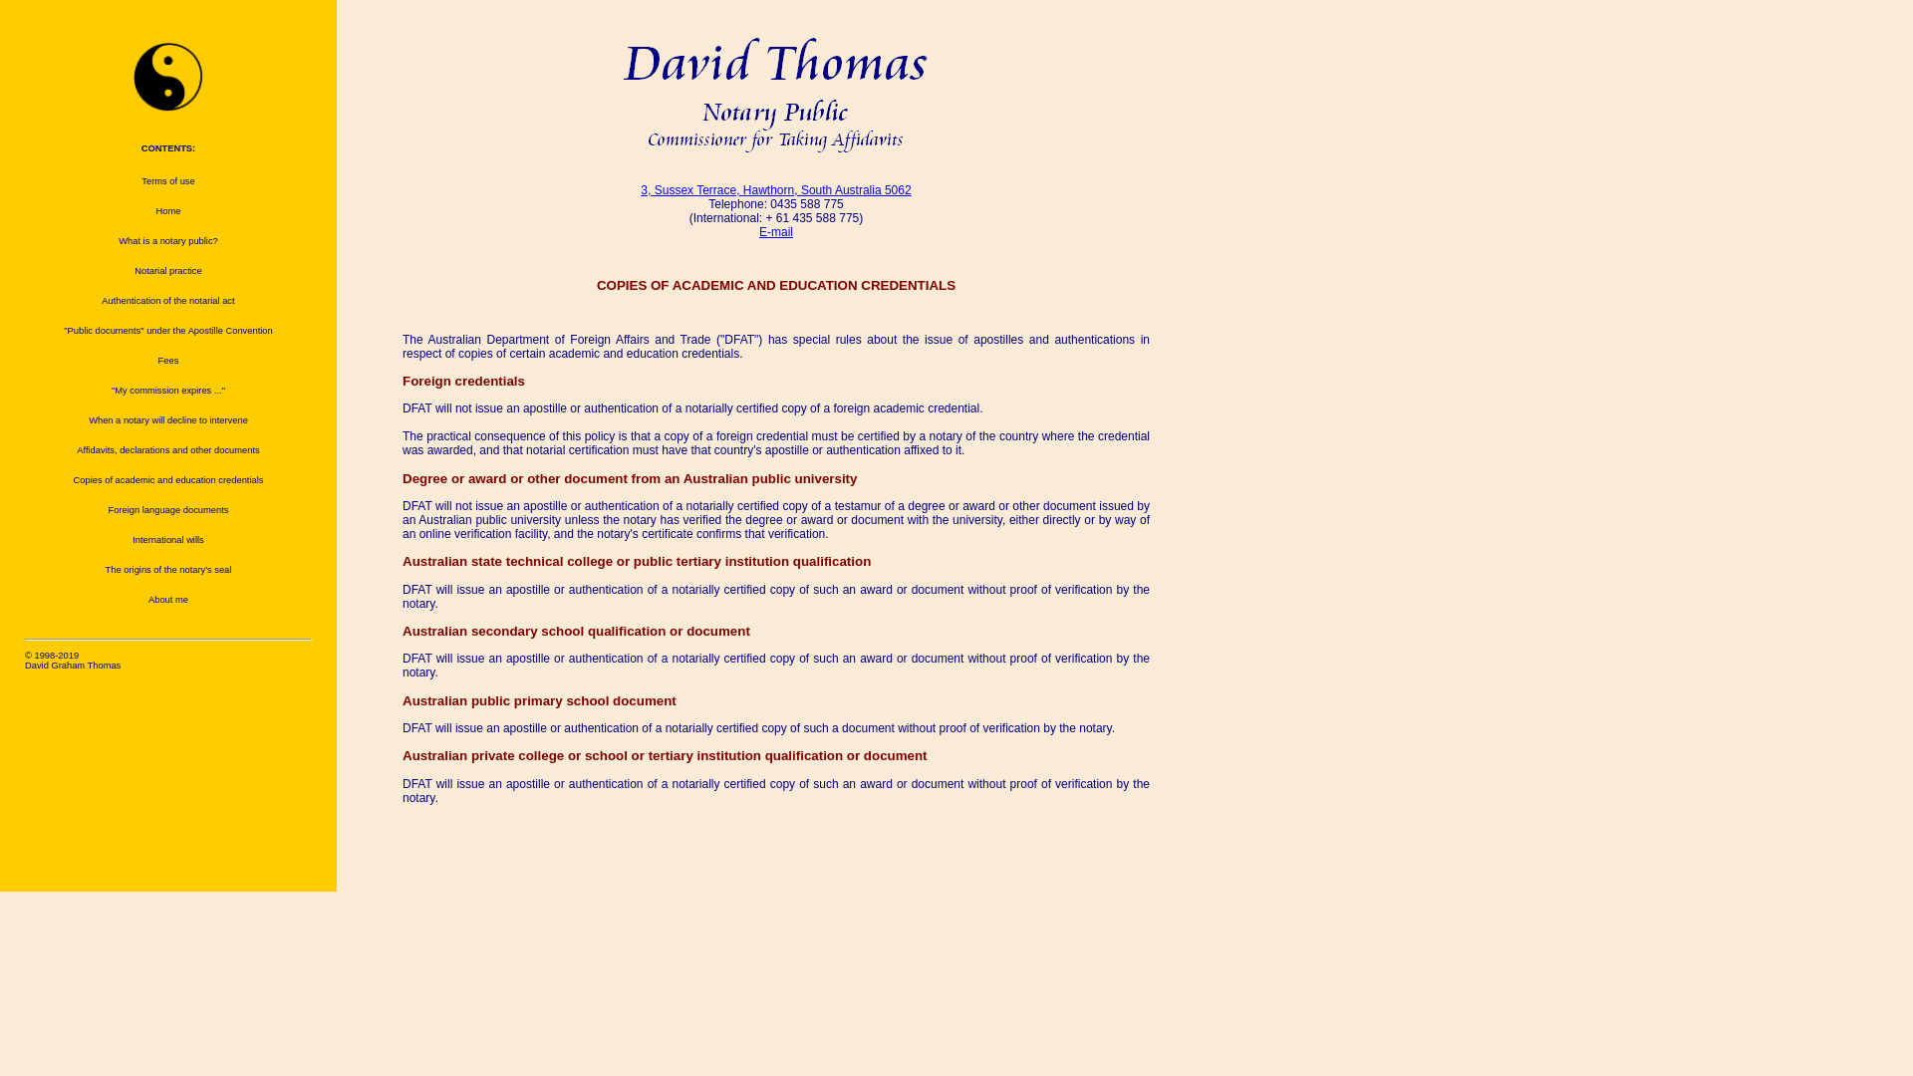 Image resolution: width=1913 pixels, height=1076 pixels. What do you see at coordinates (168, 420) in the screenshot?
I see `When a notary will decline to intervene` at bounding box center [168, 420].